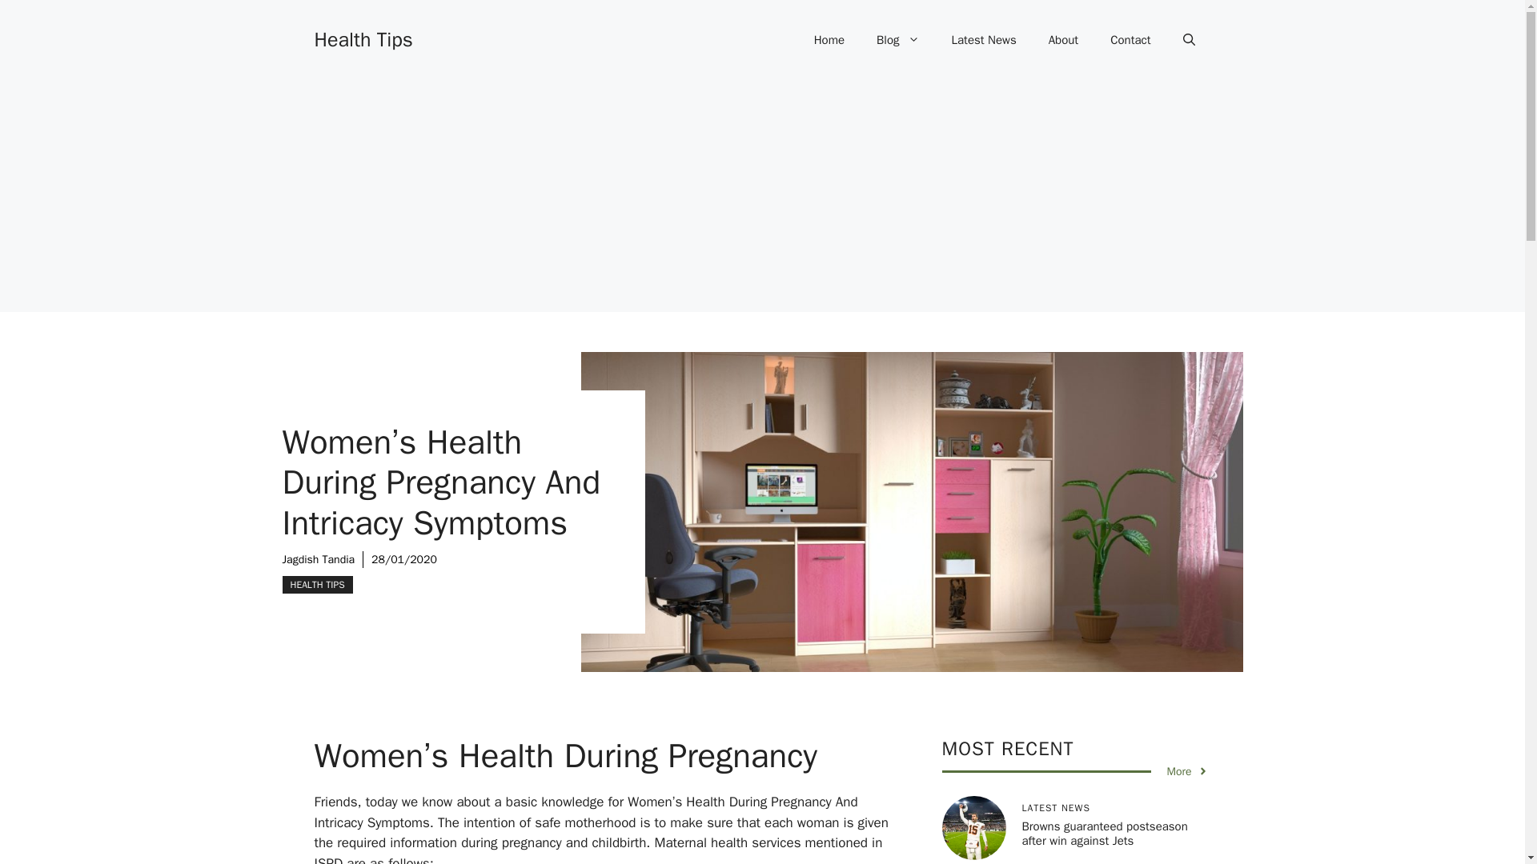 The height and width of the screenshot is (864, 1537). What do you see at coordinates (316, 584) in the screenshot?
I see `HEALTH TIPS` at bounding box center [316, 584].